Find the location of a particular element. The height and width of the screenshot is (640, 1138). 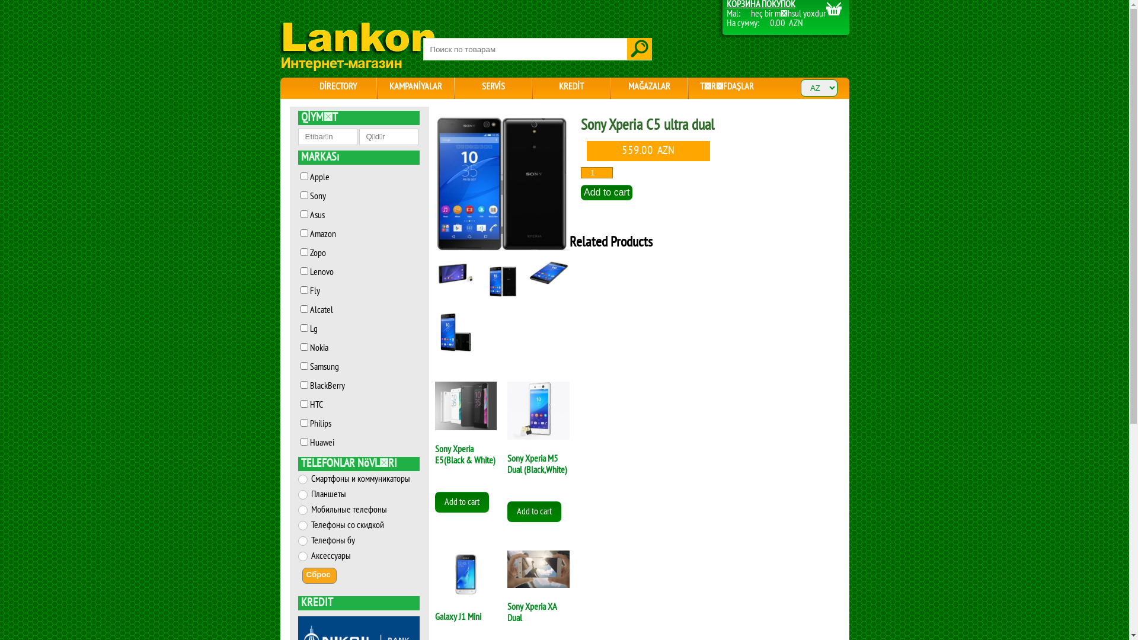

2 is located at coordinates (456, 332).